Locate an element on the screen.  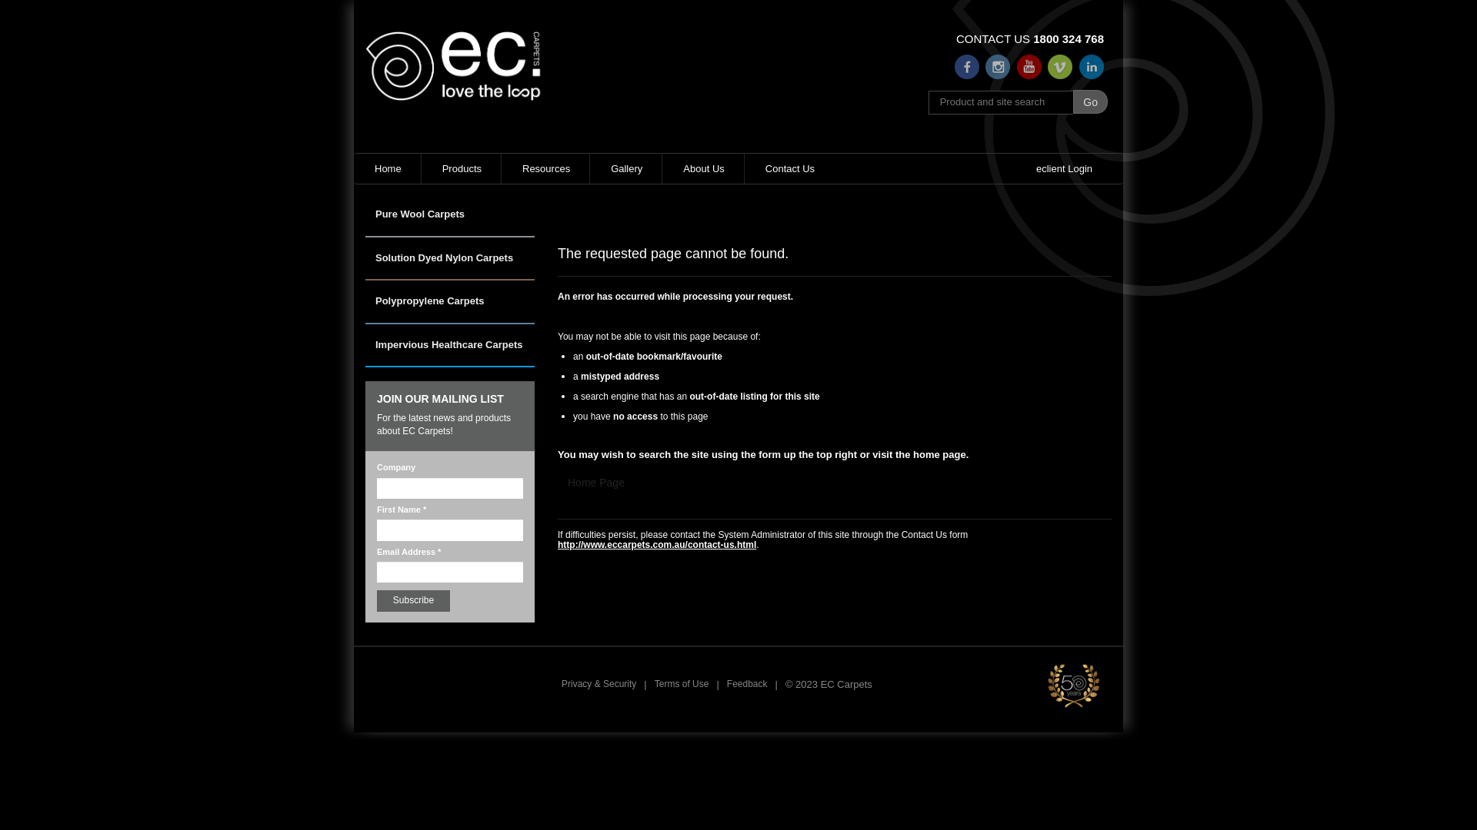
Home Page is located at coordinates (596, 483).